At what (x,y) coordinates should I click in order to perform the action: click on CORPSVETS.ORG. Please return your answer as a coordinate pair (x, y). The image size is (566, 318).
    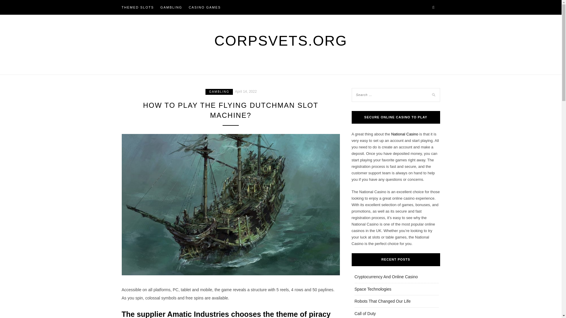
    Looking at the image, I should click on (281, 41).